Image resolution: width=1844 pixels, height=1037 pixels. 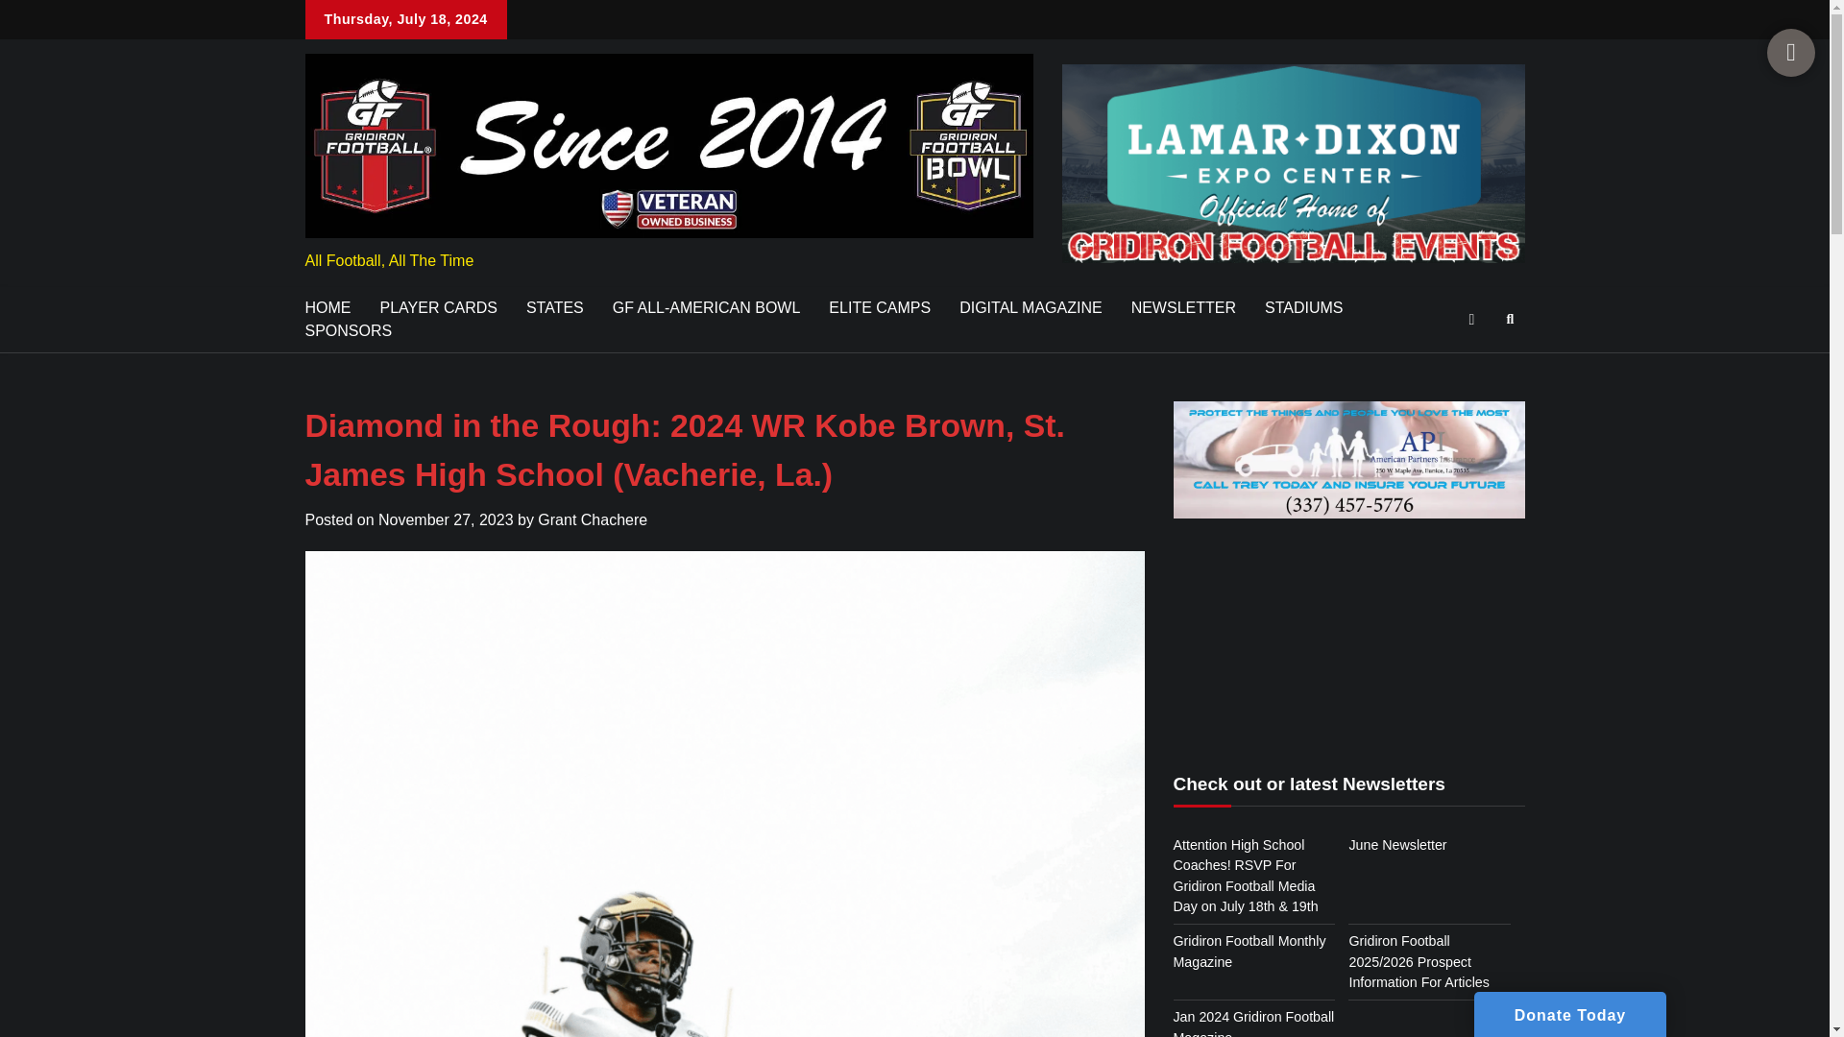 What do you see at coordinates (706, 307) in the screenshot?
I see `GF ALL-AMERICAN BOWL` at bounding box center [706, 307].